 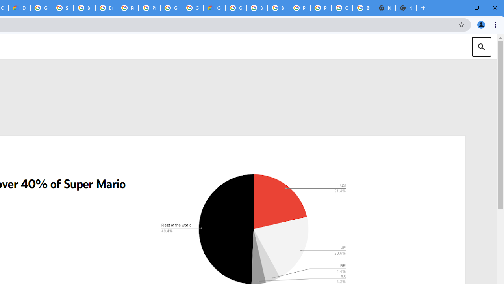 I want to click on New Tab, so click(x=406, y=8).